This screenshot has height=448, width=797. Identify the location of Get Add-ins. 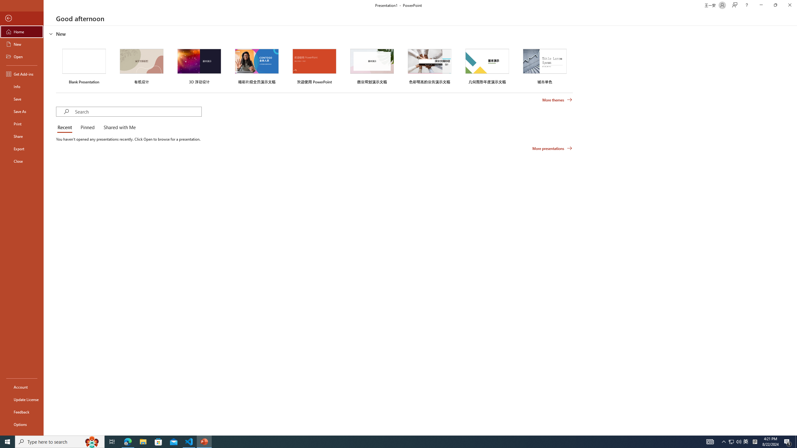
(22, 74).